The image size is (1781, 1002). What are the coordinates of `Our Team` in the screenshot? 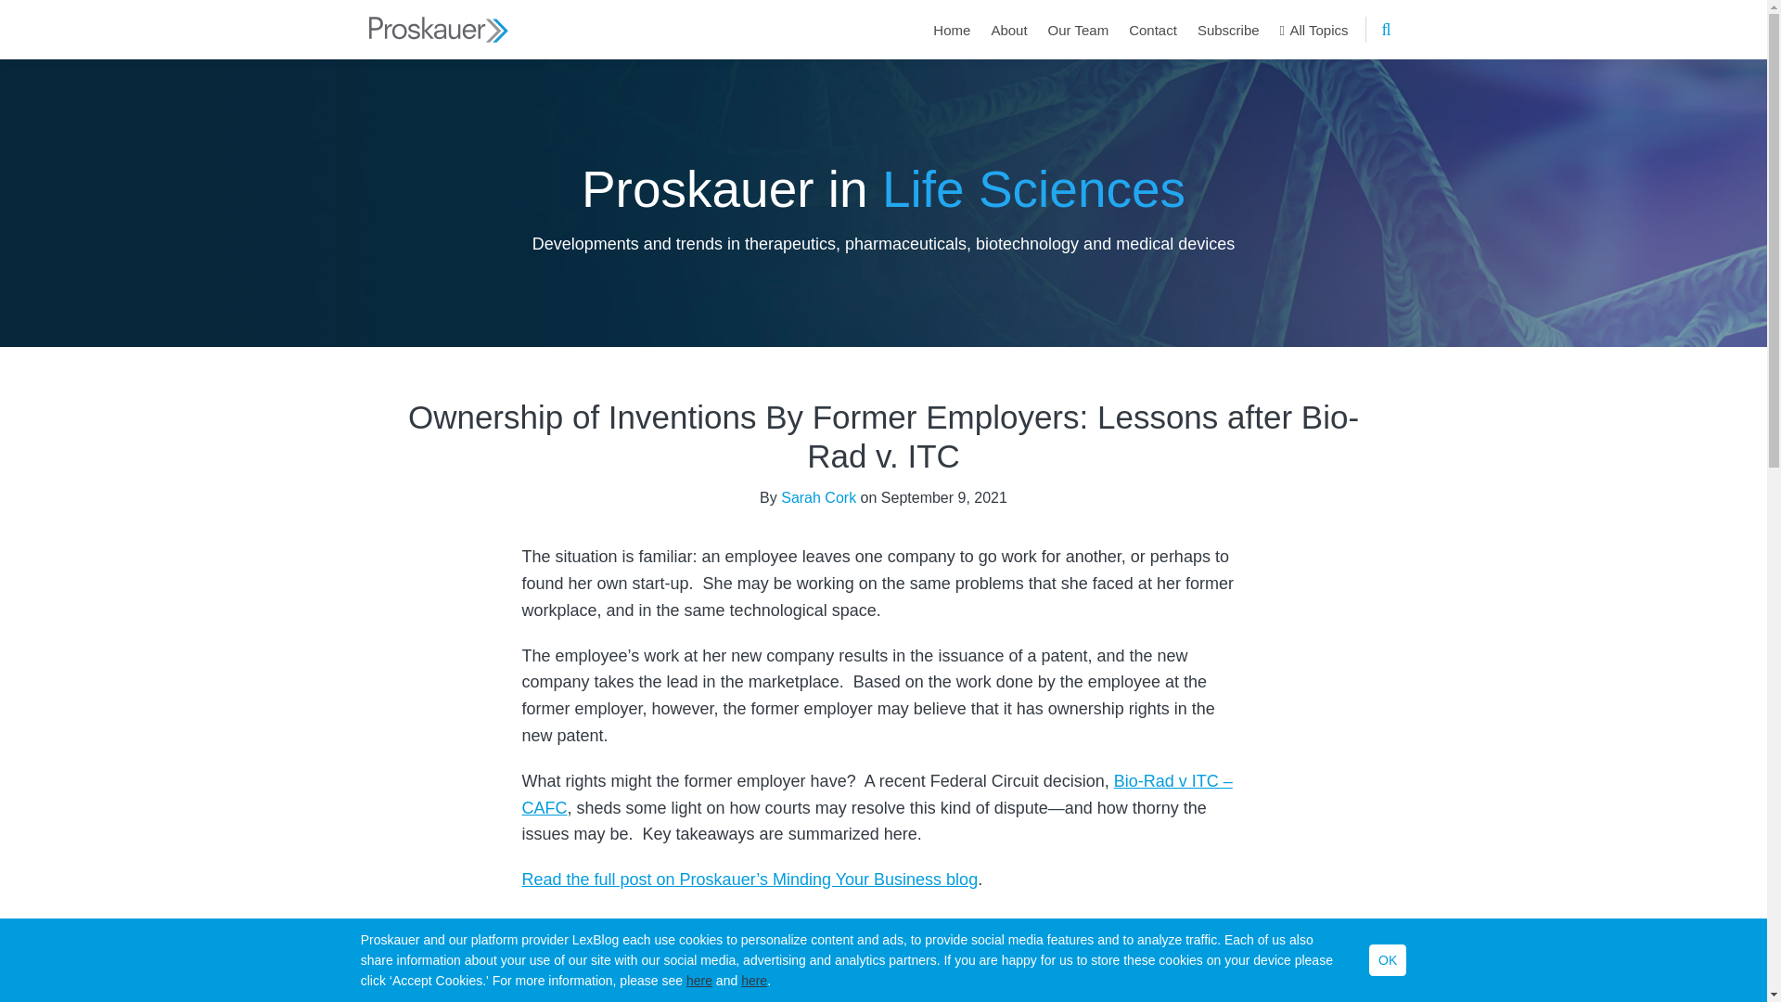 It's located at (1079, 30).